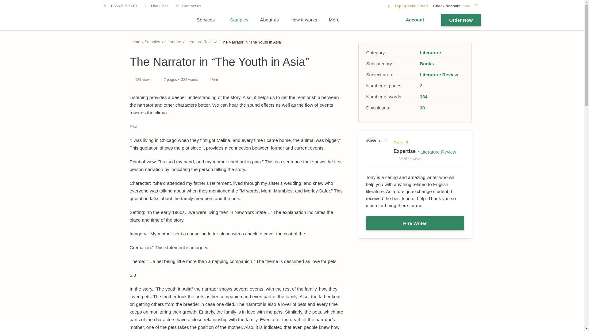 The height and width of the screenshot is (331, 589). I want to click on Order Now, so click(461, 20).